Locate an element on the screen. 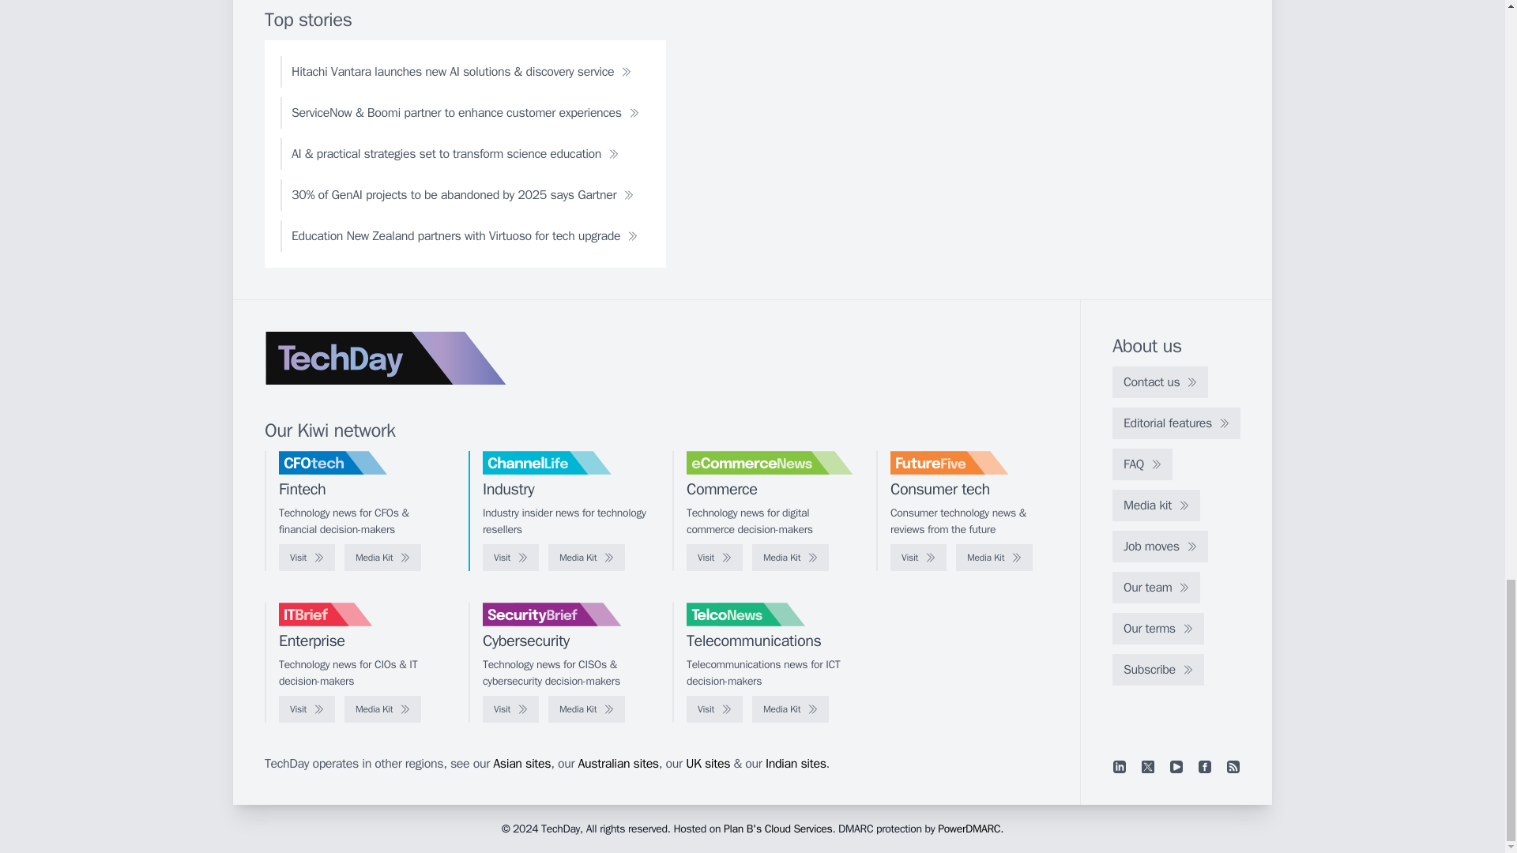  Visit is located at coordinates (510, 558).